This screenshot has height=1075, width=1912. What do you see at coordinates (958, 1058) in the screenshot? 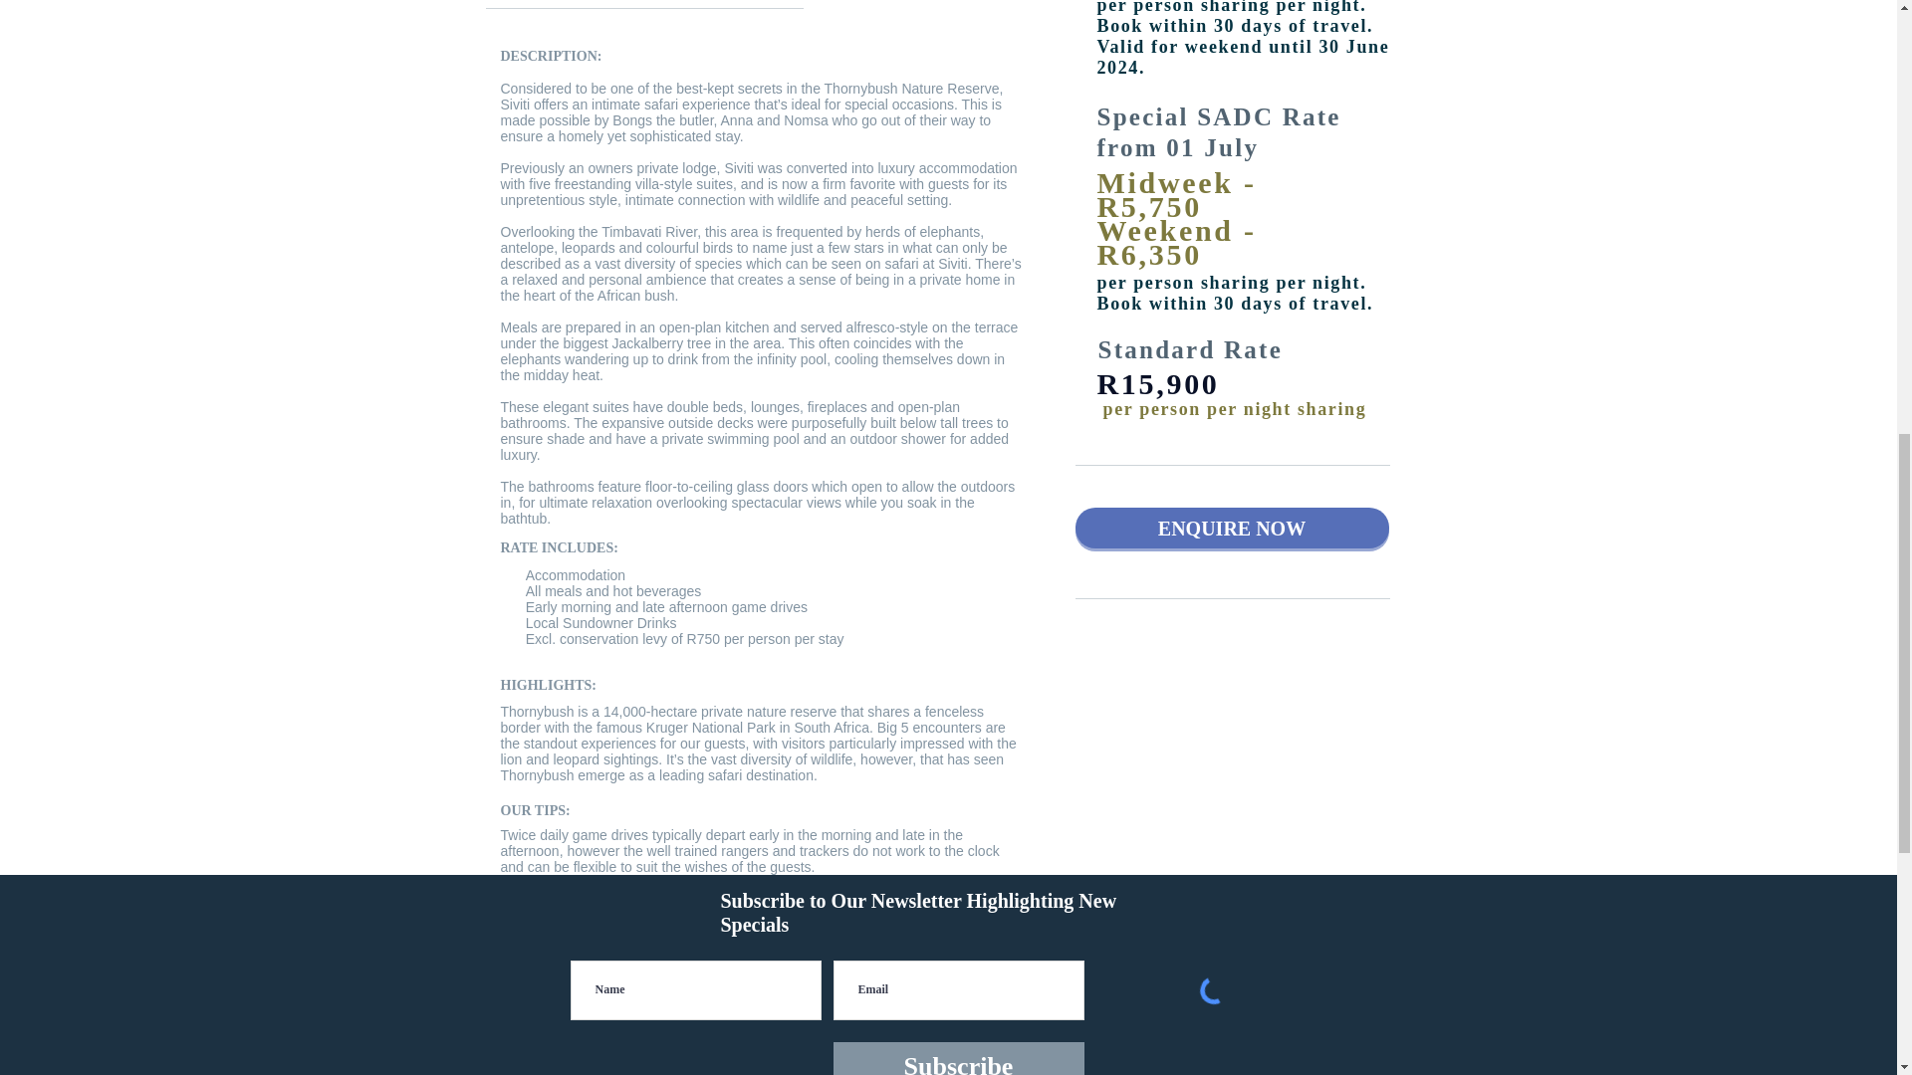
I see `Subscribe` at bounding box center [958, 1058].